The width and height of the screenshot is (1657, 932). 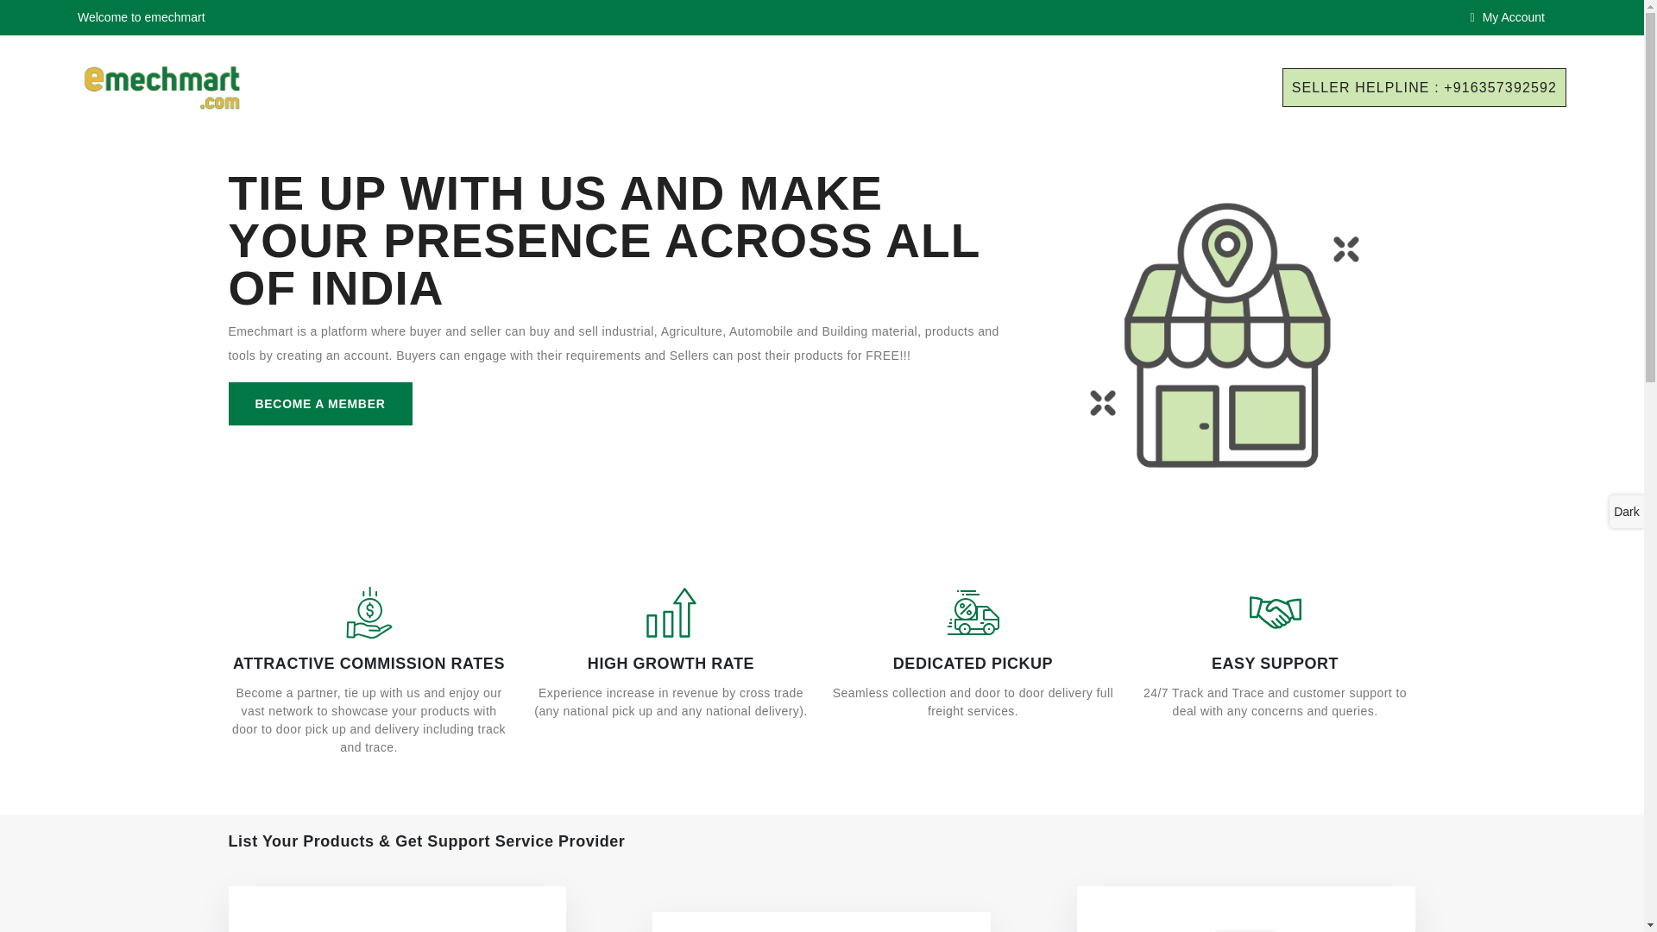 What do you see at coordinates (319, 403) in the screenshot?
I see `BECOME A MEMBER` at bounding box center [319, 403].